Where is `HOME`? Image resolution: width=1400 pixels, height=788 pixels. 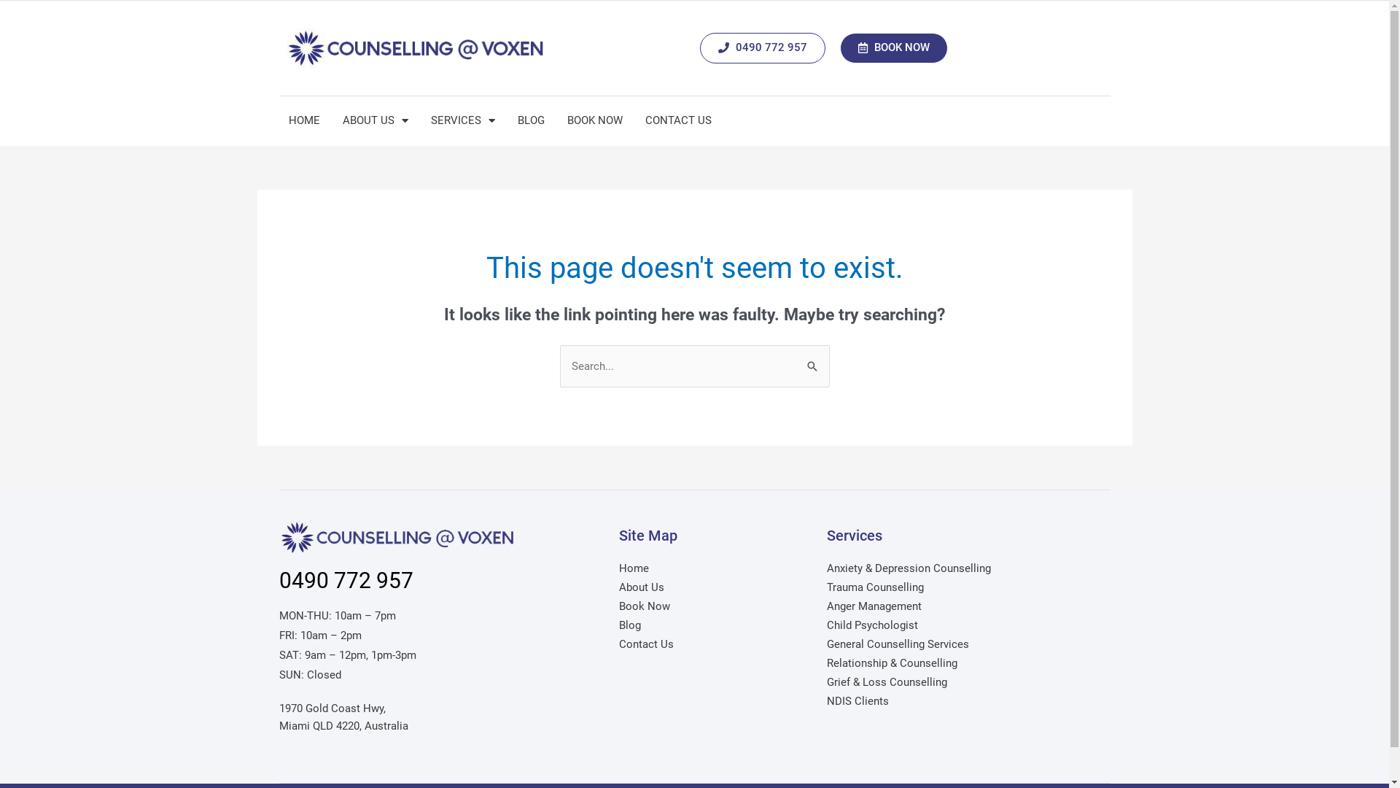
HOME is located at coordinates (303, 120).